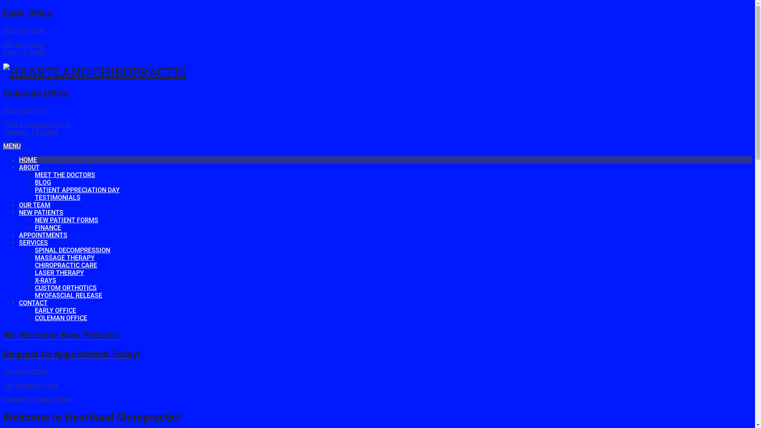 Image resolution: width=761 pixels, height=428 pixels. I want to click on 1606 S Commercial Ave
Coleman, TX 76834, so click(36, 128).